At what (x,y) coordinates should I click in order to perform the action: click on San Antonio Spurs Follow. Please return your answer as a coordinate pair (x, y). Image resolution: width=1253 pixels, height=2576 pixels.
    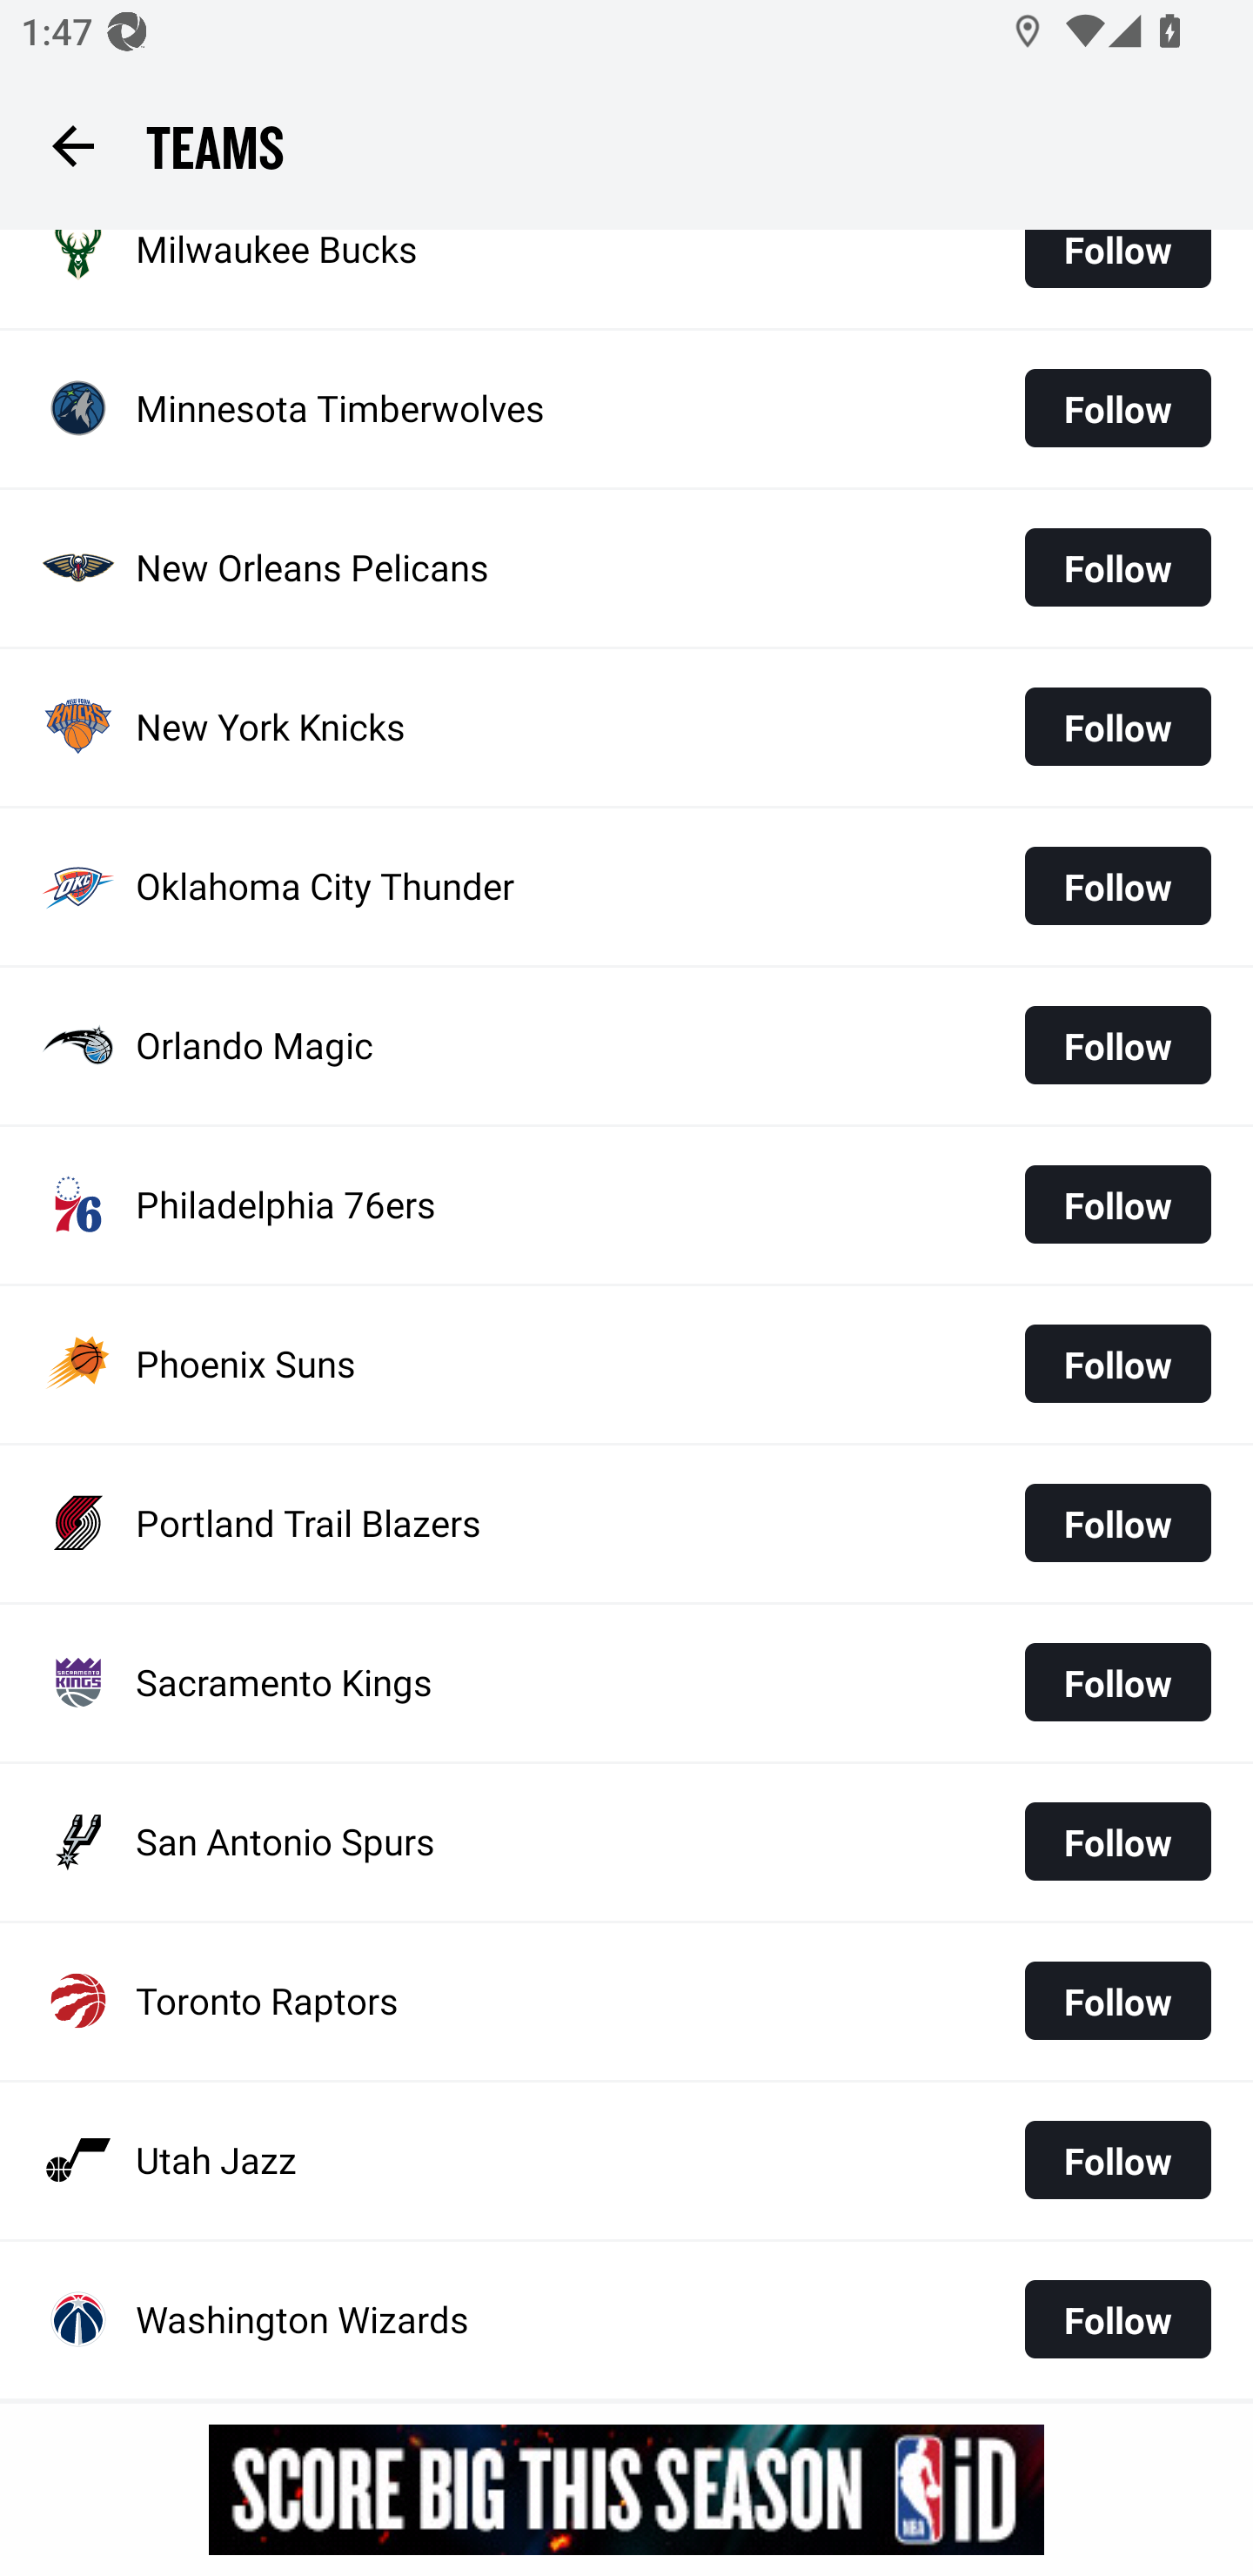
    Looking at the image, I should click on (626, 1843).